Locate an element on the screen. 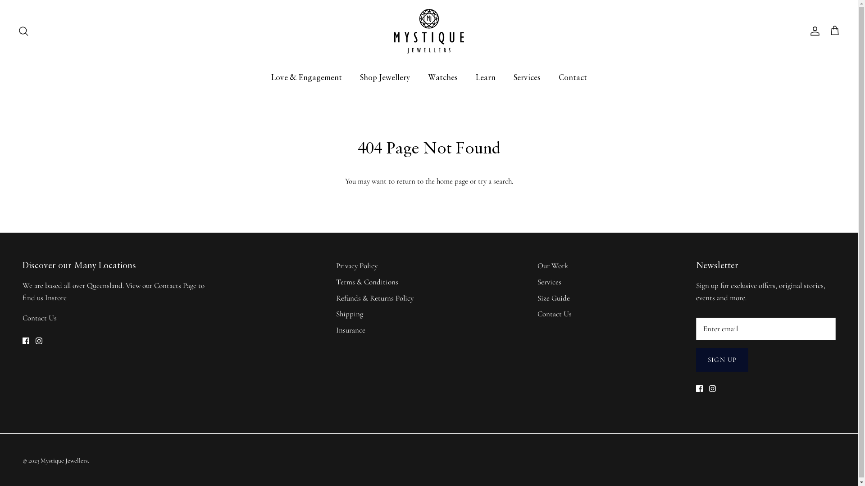 The width and height of the screenshot is (865, 486). Cart is located at coordinates (835, 31).